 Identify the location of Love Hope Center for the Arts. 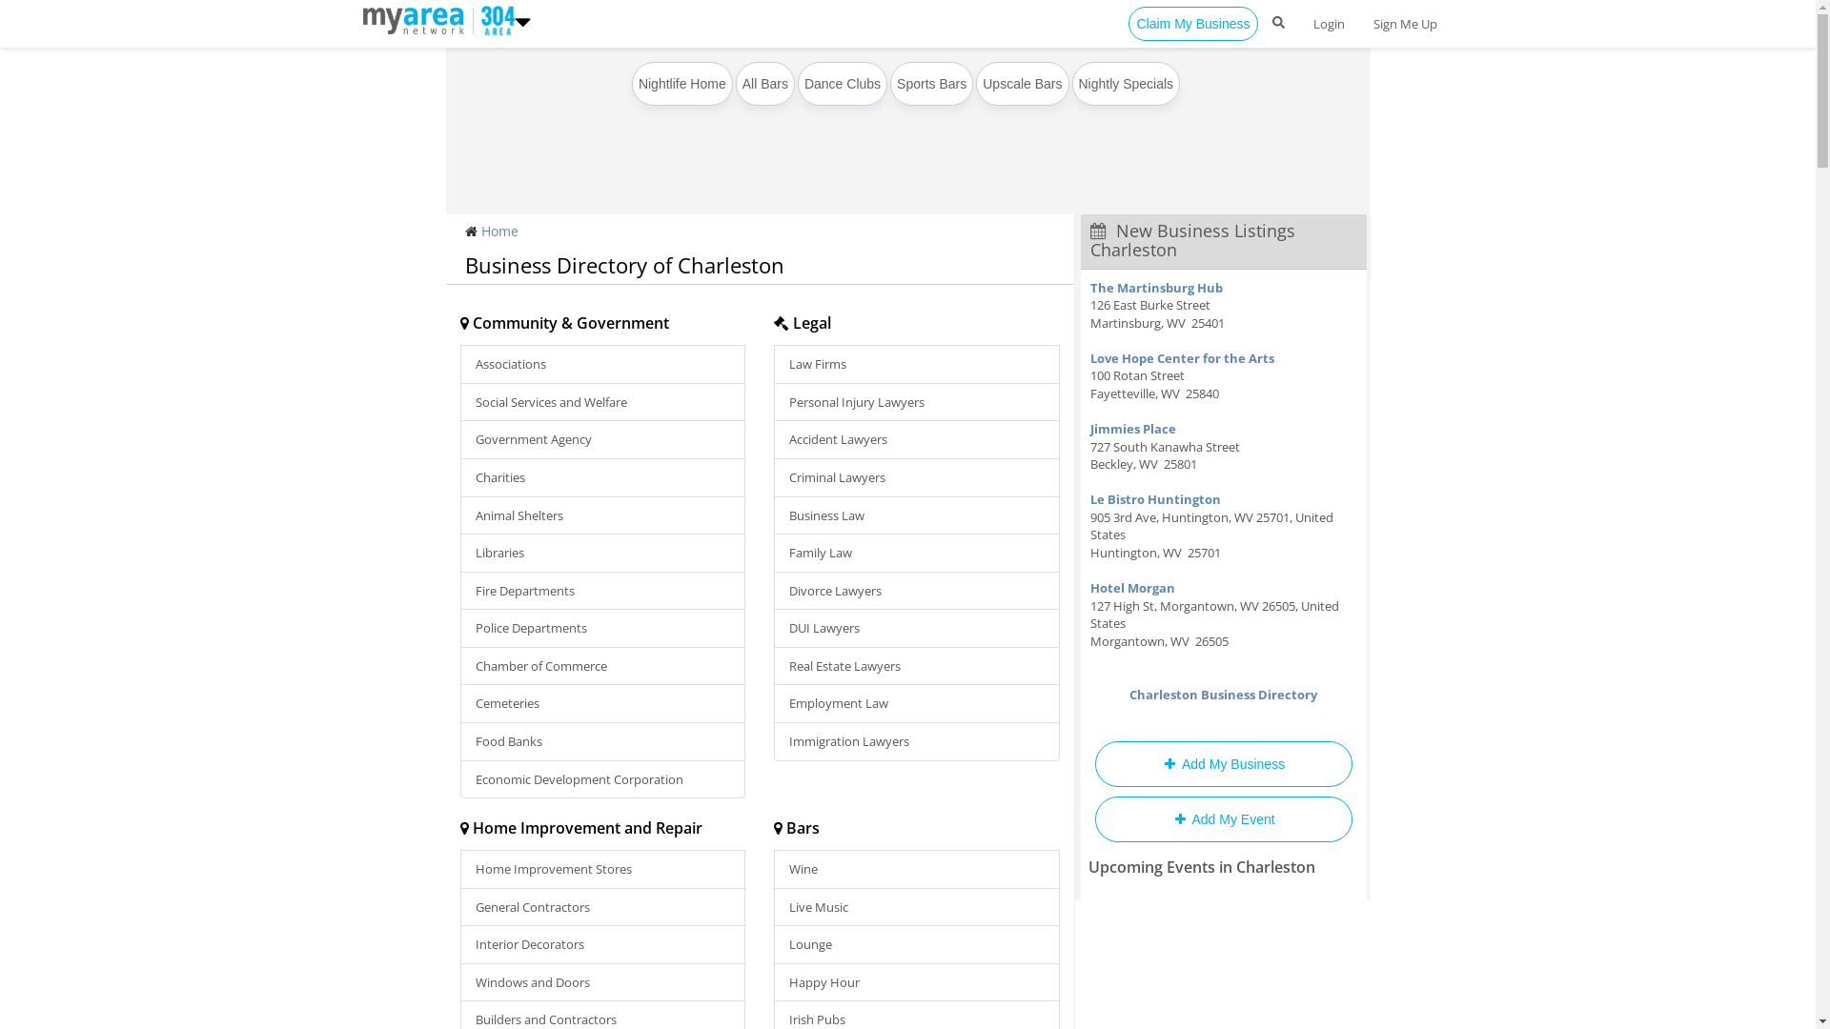
(1182, 358).